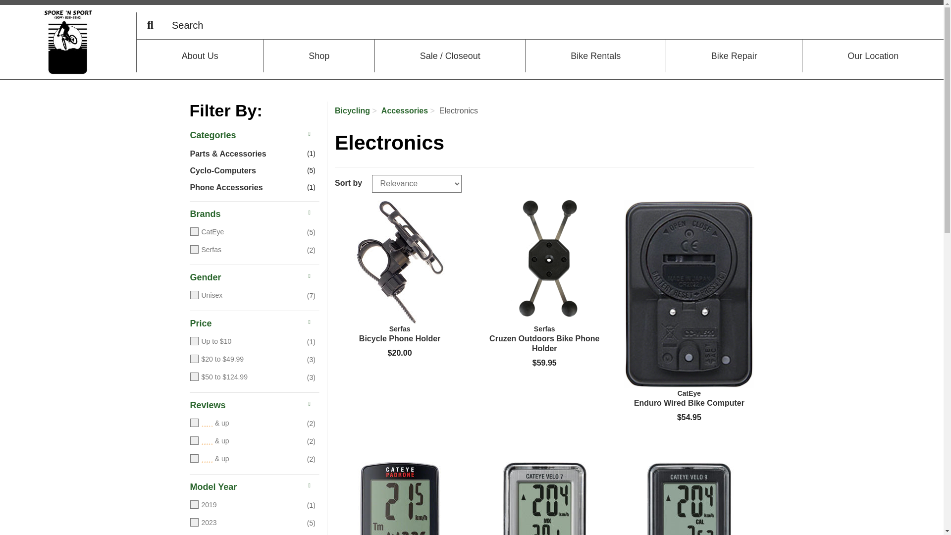 This screenshot has height=535, width=951. What do you see at coordinates (544, 339) in the screenshot?
I see `Serfas Cruzen Outdoors Bike Phone Holder` at bounding box center [544, 339].